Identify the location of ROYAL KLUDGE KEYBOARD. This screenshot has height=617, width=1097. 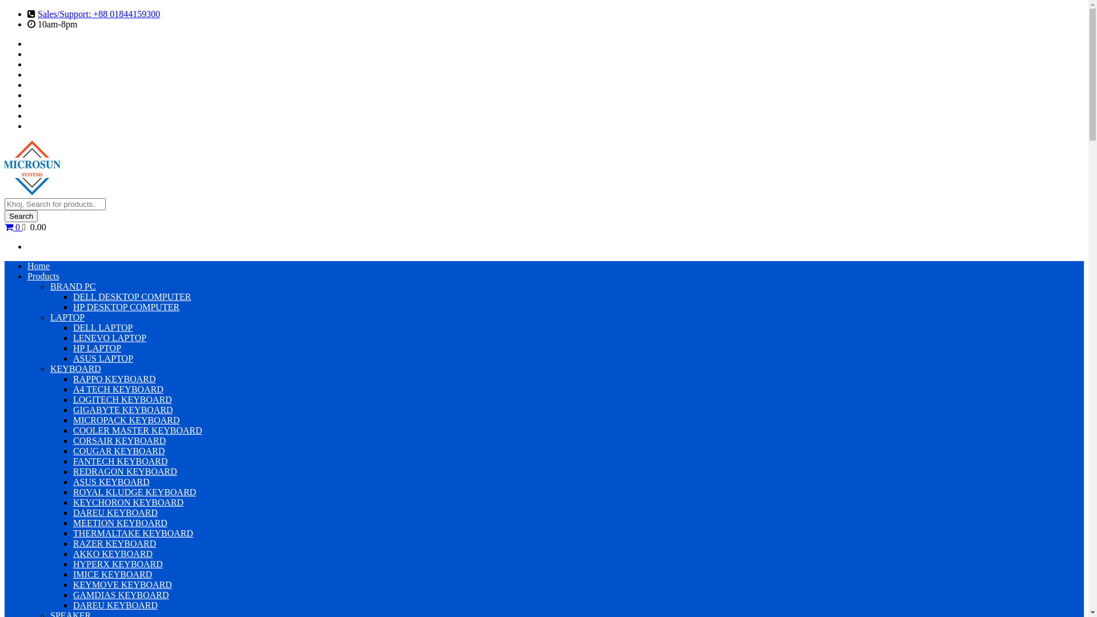
(135, 492).